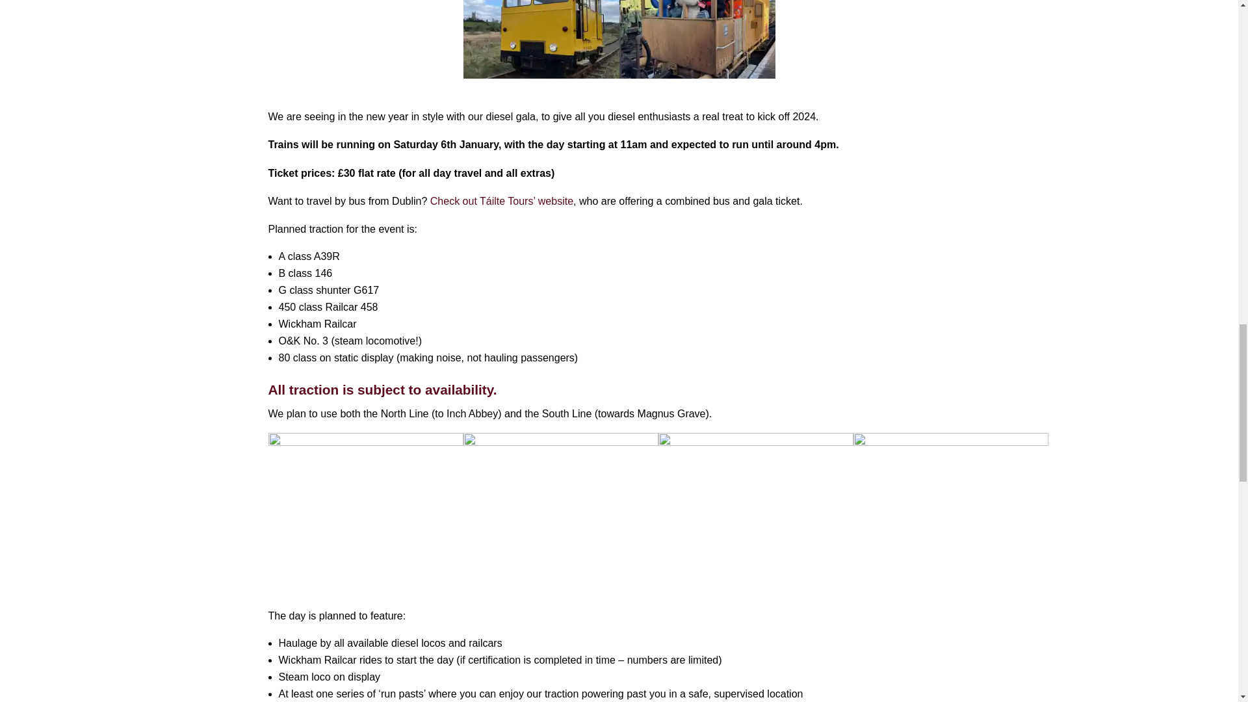 The image size is (1248, 702). What do you see at coordinates (560, 506) in the screenshot?
I see `gala-09` at bounding box center [560, 506].